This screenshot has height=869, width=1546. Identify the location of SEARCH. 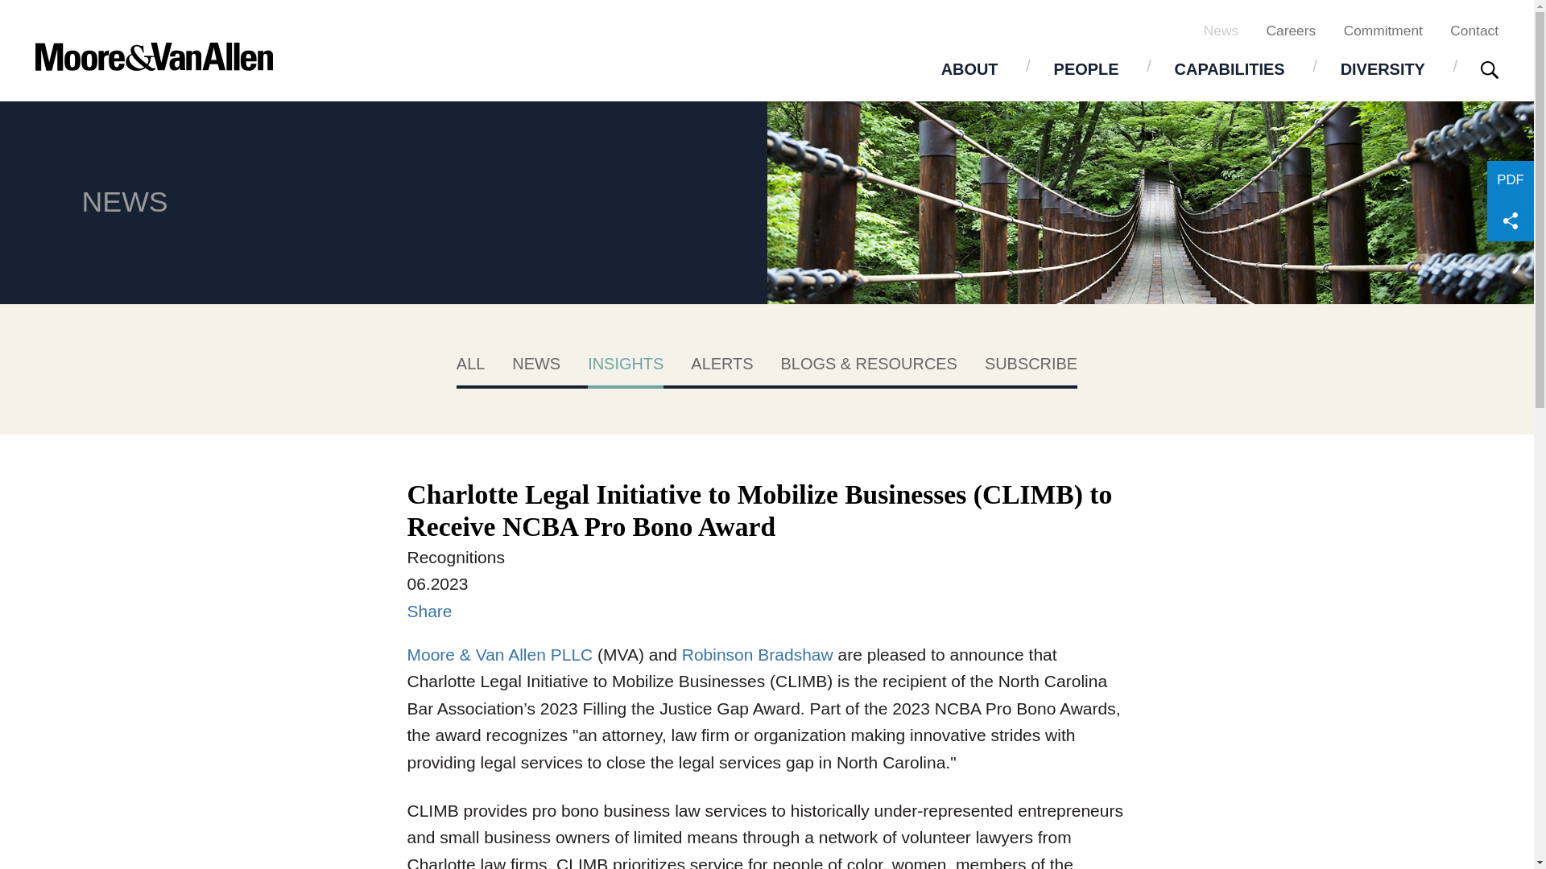
(1490, 69).